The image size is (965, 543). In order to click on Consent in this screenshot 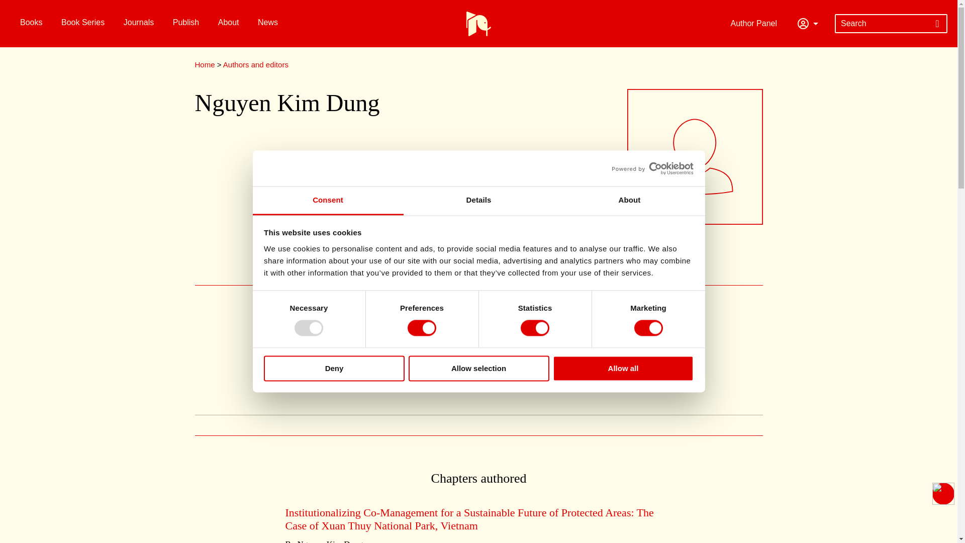, I will do `click(328, 201)`.